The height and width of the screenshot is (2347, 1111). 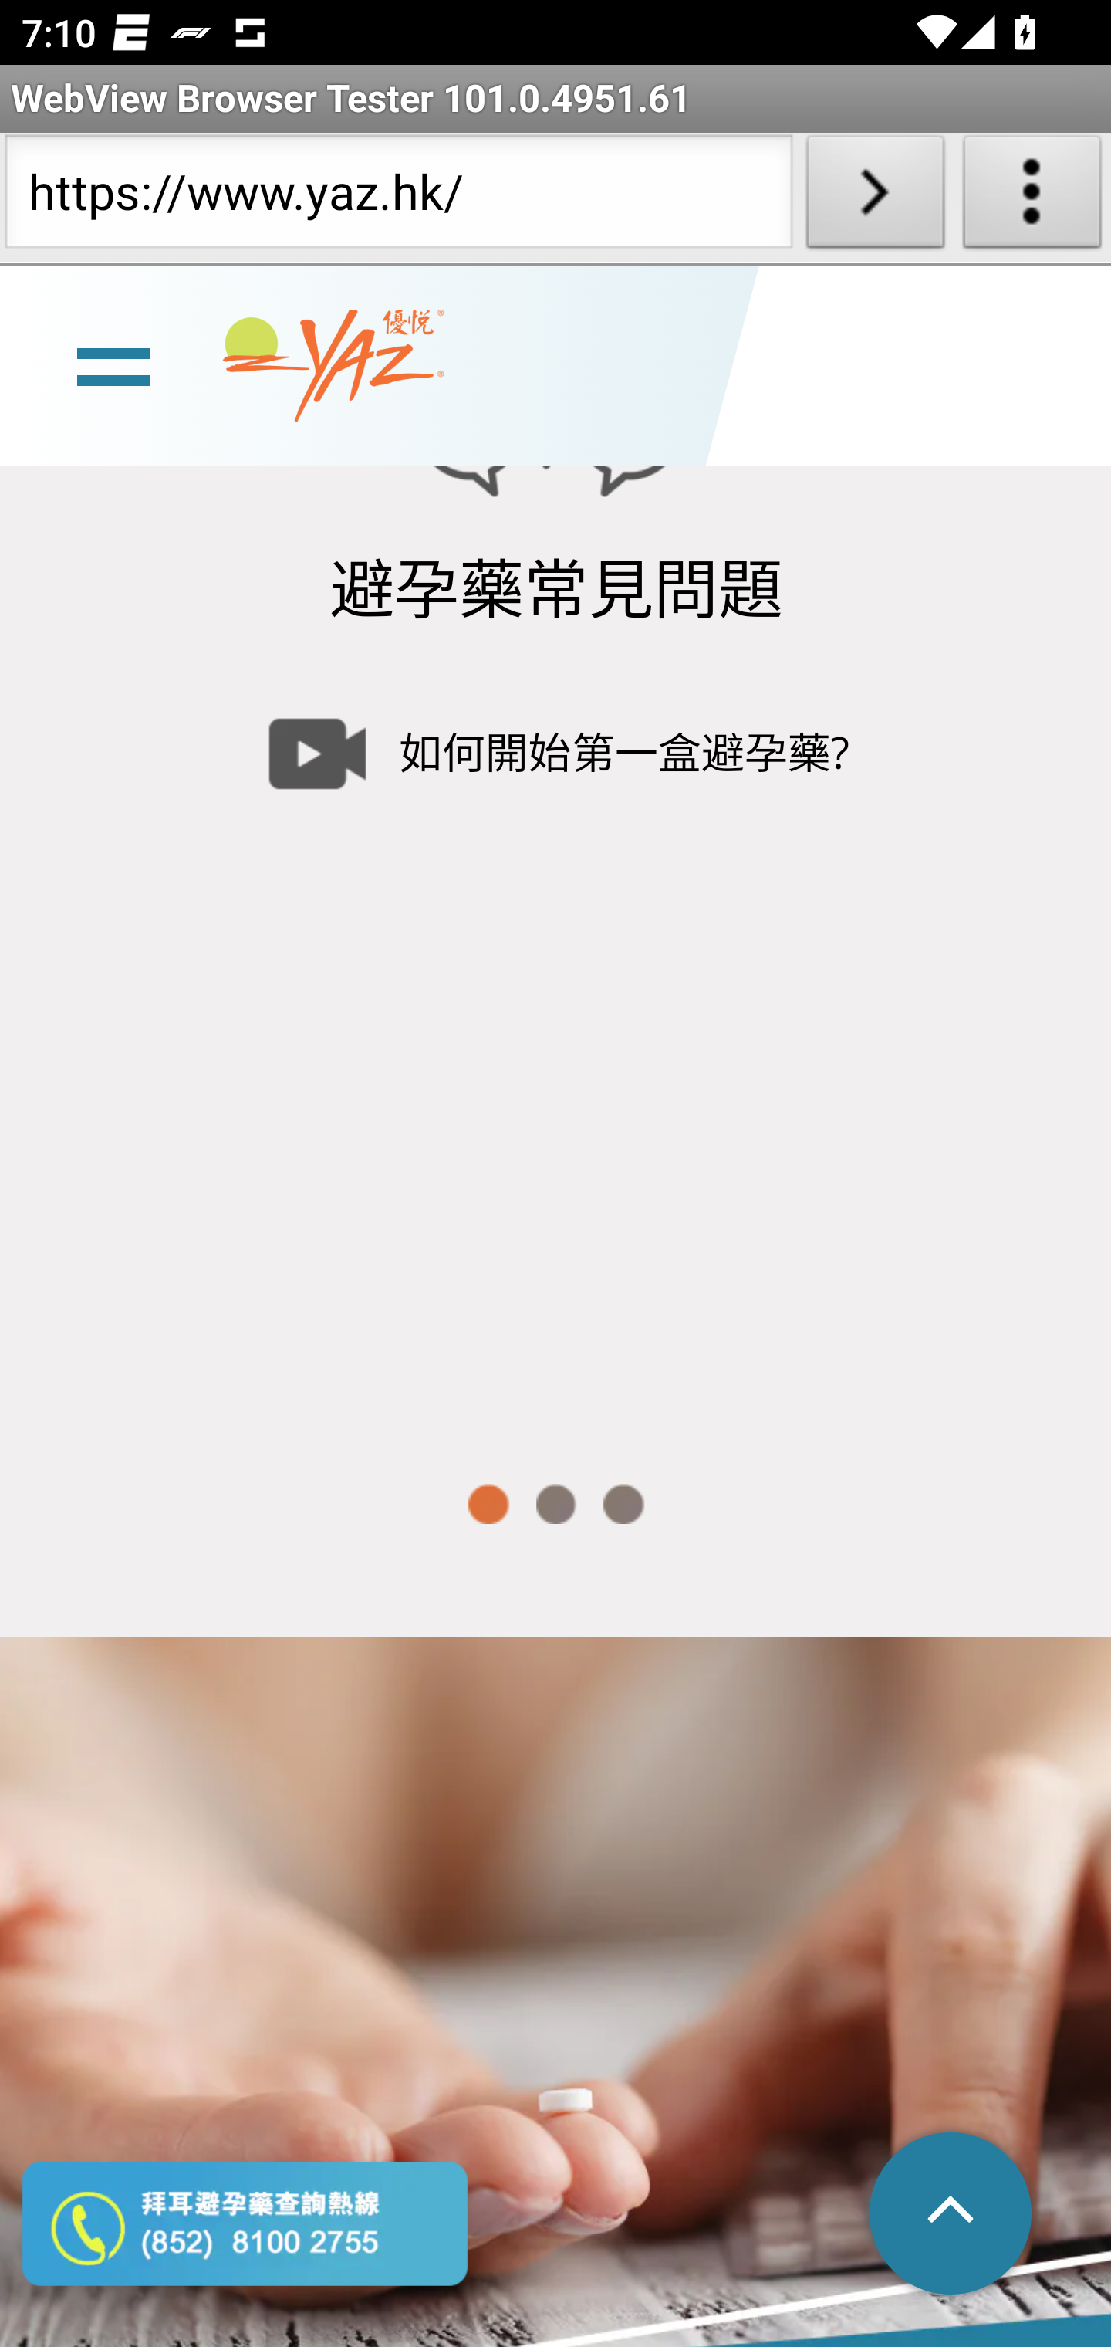 I want to click on www.yaz, so click(x=333, y=366).